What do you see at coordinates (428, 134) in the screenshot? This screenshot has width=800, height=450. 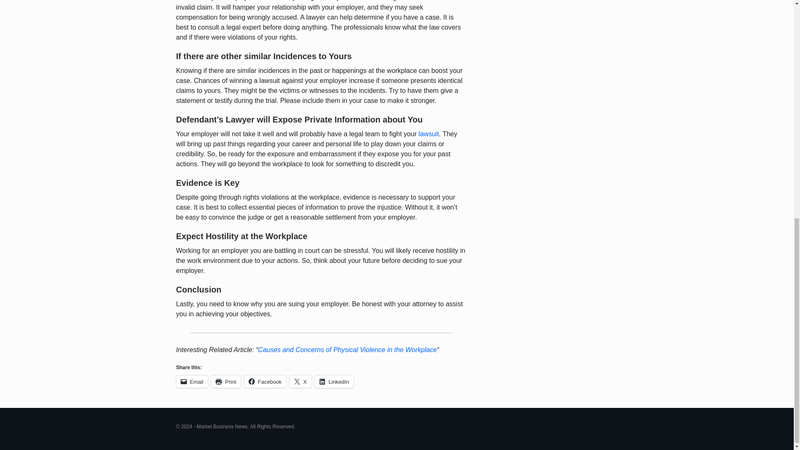 I see `lawsuit` at bounding box center [428, 134].